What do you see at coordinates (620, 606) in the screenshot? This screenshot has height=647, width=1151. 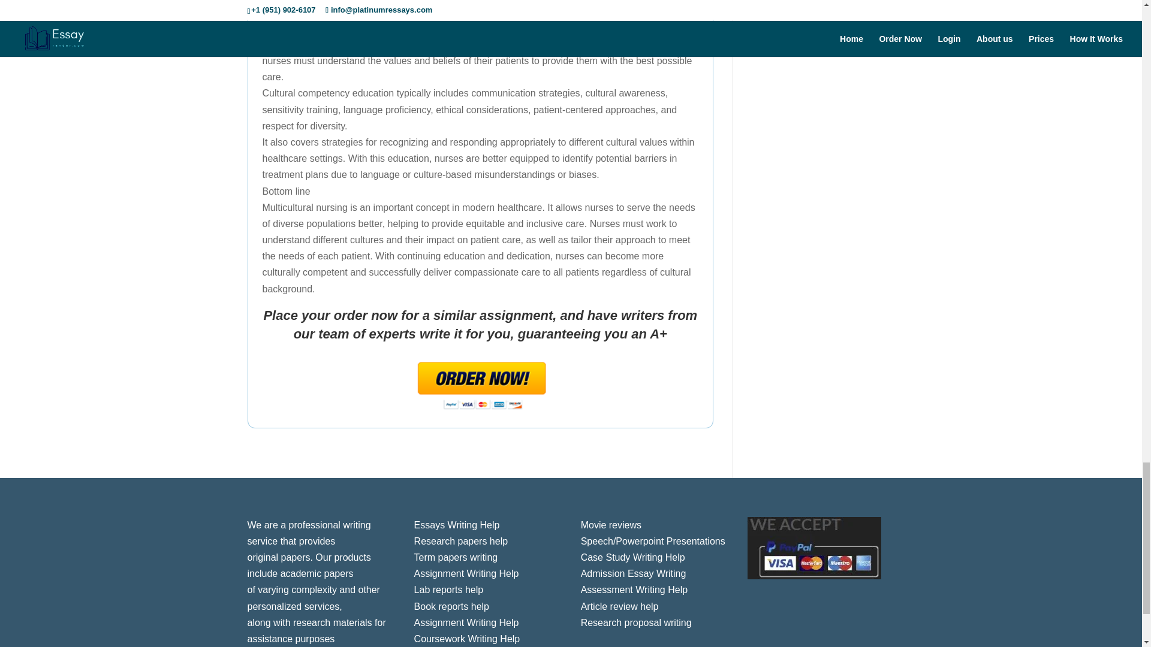 I see `Article review help` at bounding box center [620, 606].